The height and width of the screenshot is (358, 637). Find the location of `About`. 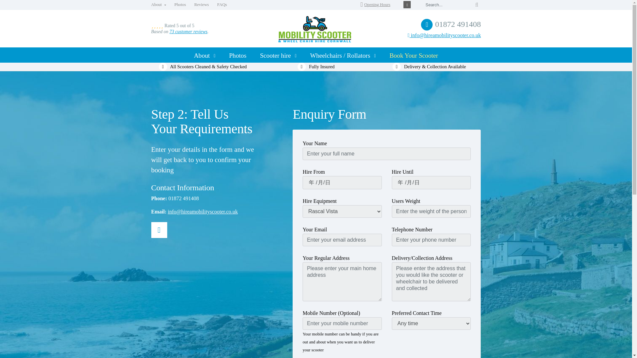

About is located at coordinates (204, 55).